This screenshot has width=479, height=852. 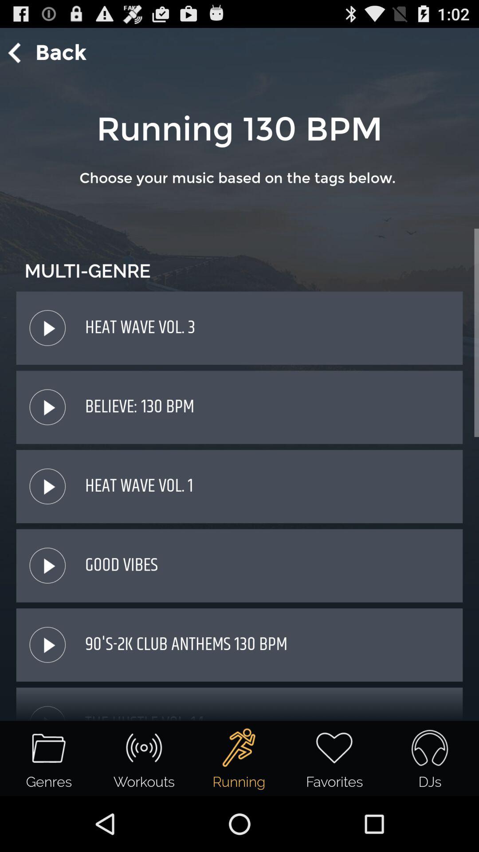 I want to click on tap the icon just above genres, so click(x=47, y=708).